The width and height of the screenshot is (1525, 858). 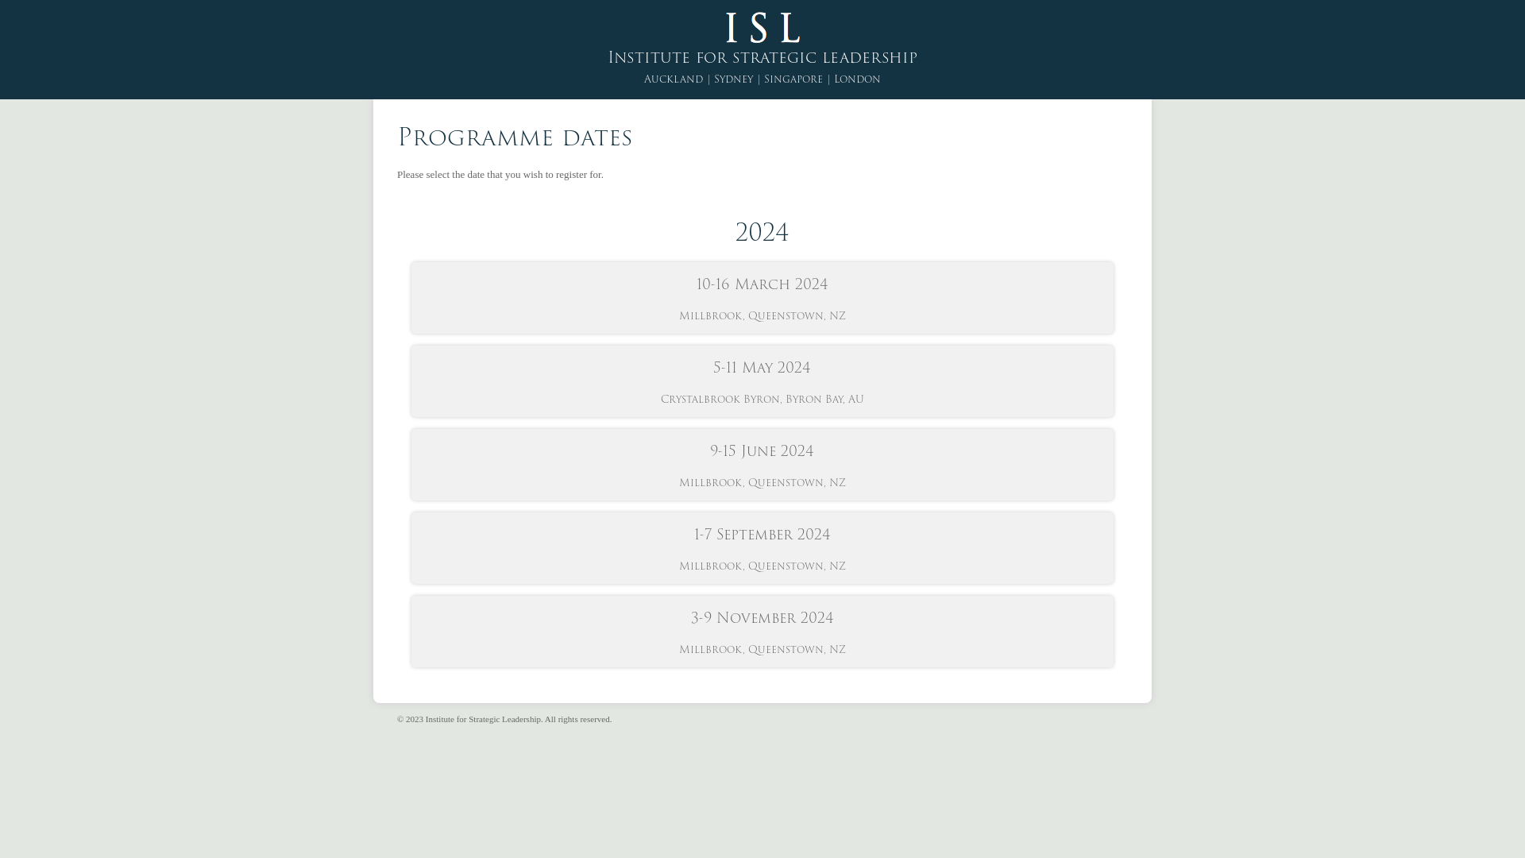 I want to click on 5-11 May 2024
Crystalbrook Byron, Byron Bay, AU, so click(x=762, y=381).